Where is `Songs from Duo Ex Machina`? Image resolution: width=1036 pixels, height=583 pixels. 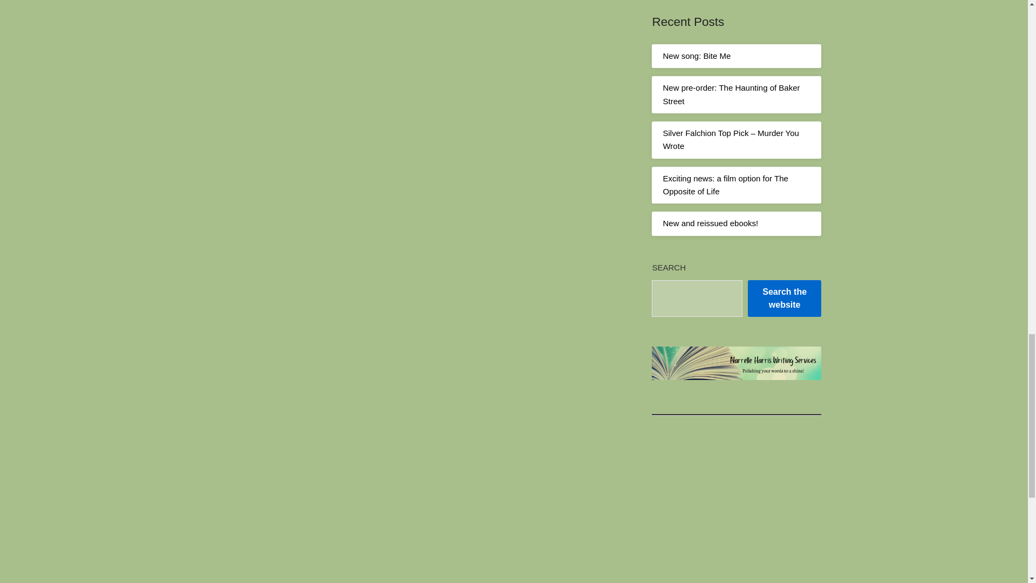
Songs from Duo Ex Machina is located at coordinates (736, 520).